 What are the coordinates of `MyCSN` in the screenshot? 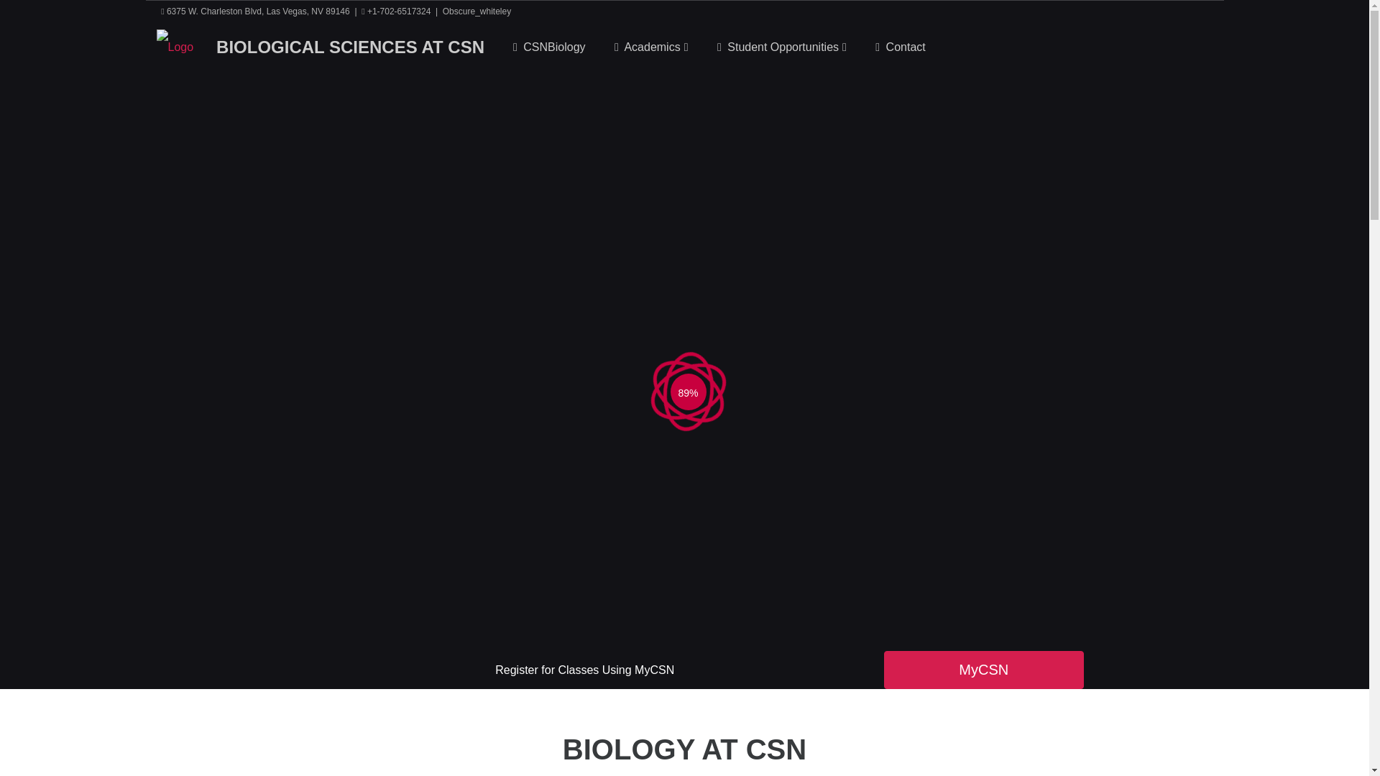 It's located at (983, 670).